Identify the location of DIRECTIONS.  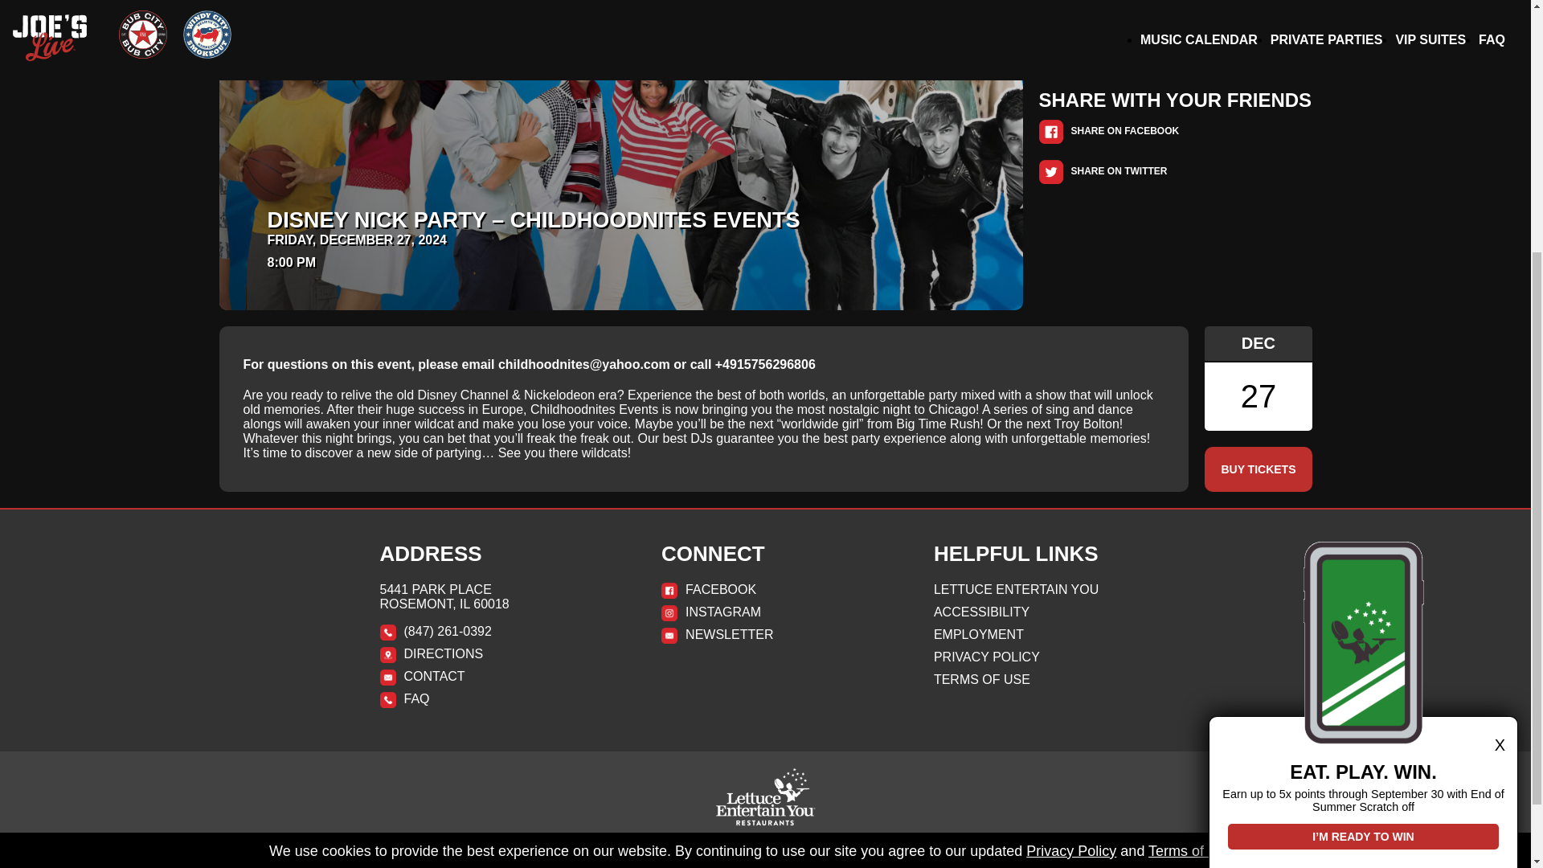
(489, 653).